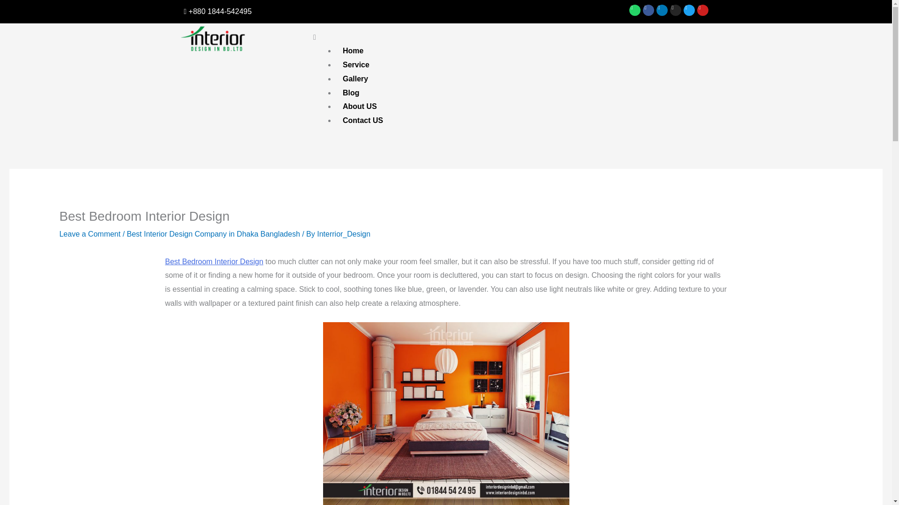 The height and width of the screenshot is (505, 899). What do you see at coordinates (702, 10) in the screenshot?
I see `Youtube` at bounding box center [702, 10].